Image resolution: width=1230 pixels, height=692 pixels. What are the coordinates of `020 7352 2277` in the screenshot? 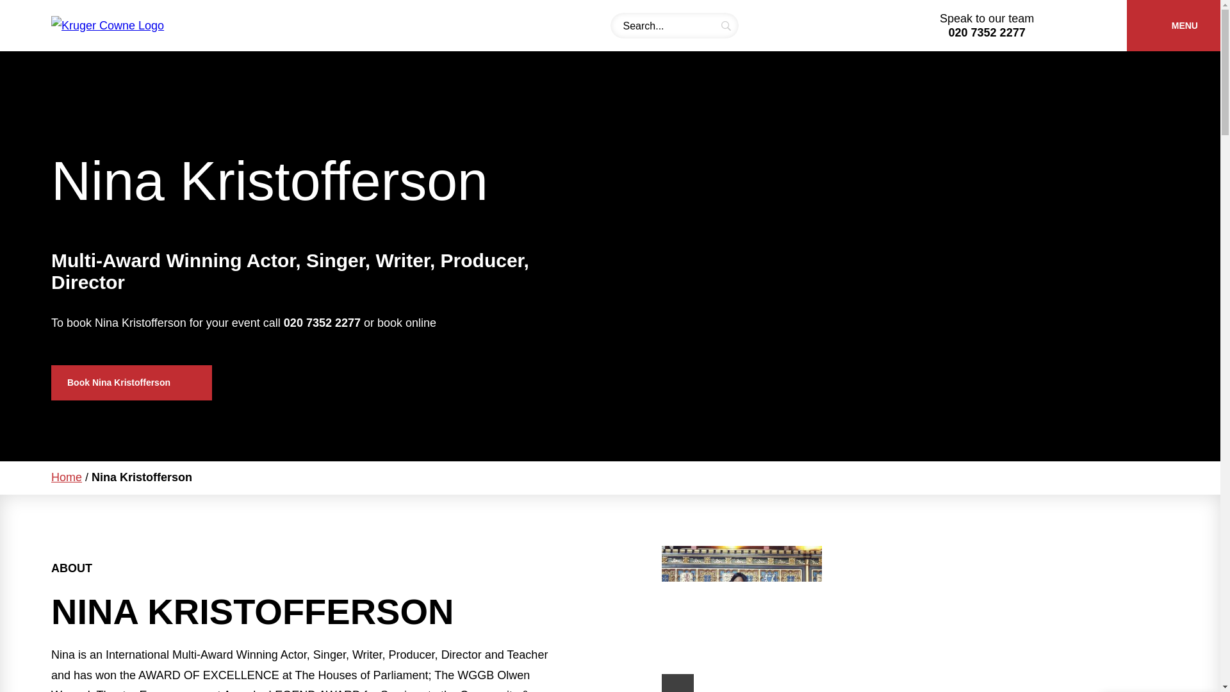 It's located at (987, 32).